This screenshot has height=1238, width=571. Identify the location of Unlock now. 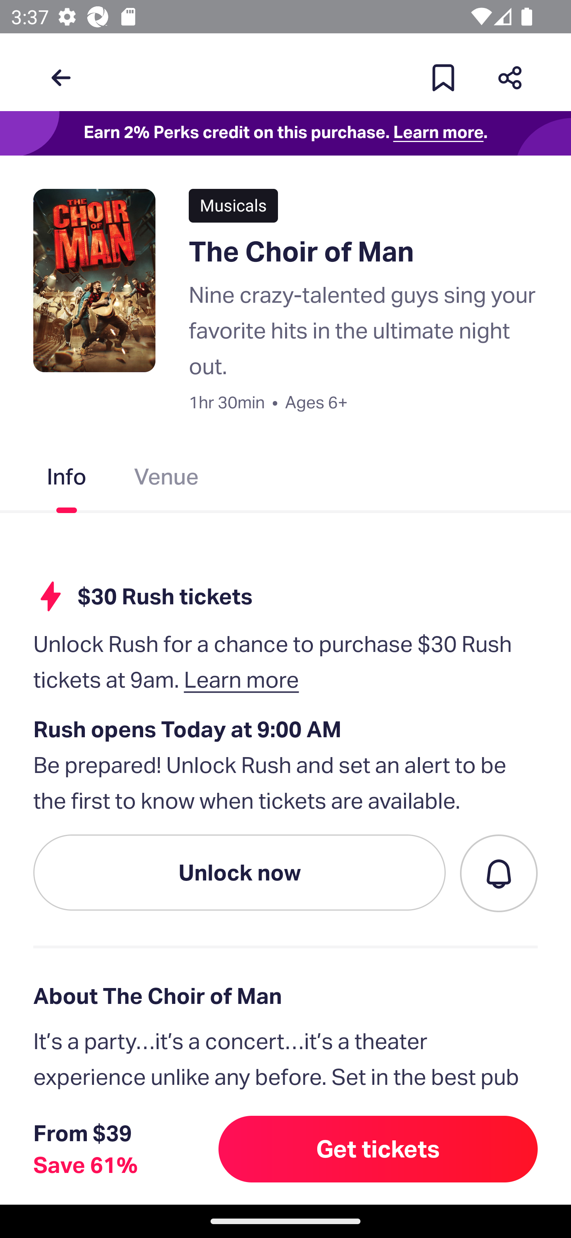
(240, 873).